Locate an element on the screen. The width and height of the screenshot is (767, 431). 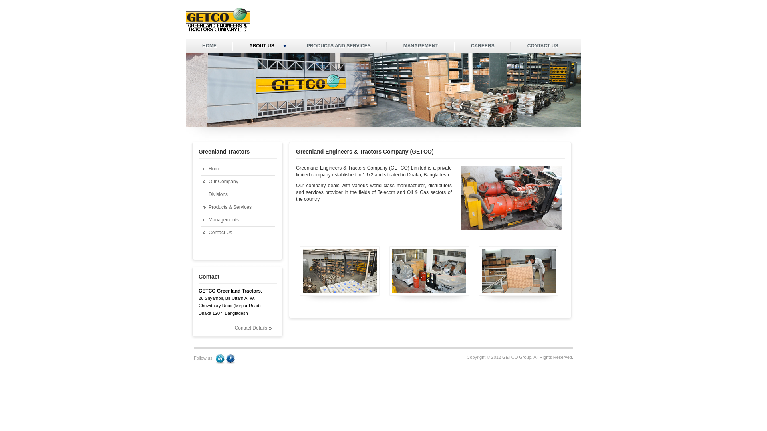
Contact Details is located at coordinates (253, 328).